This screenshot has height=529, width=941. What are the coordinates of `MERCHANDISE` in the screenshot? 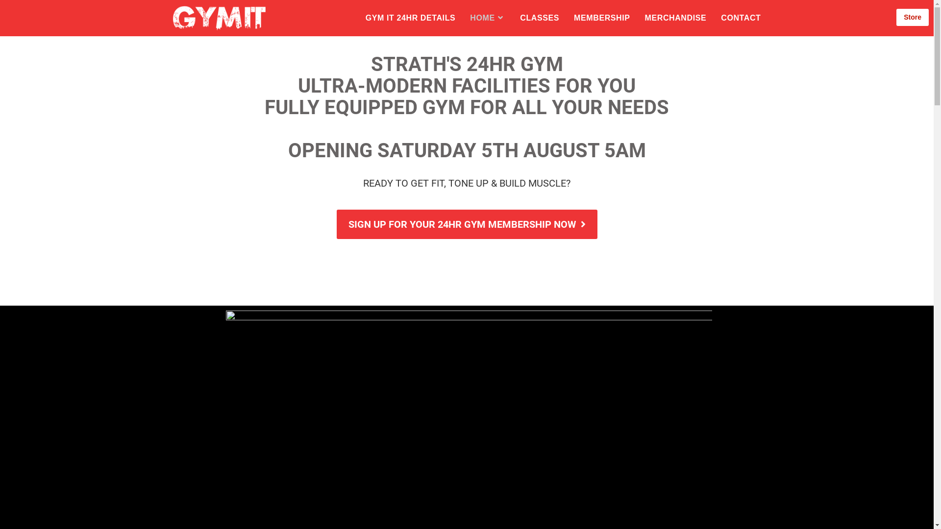 It's located at (676, 18).